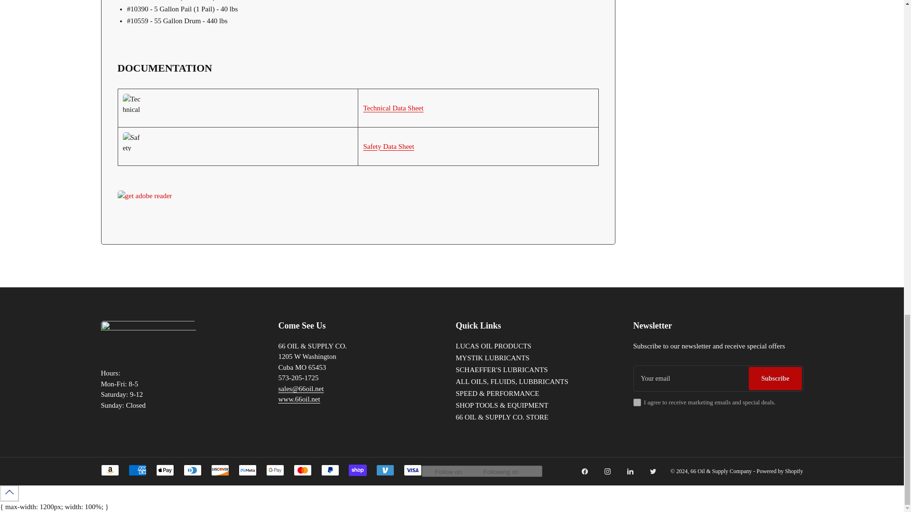  I want to click on American Express, so click(137, 470).